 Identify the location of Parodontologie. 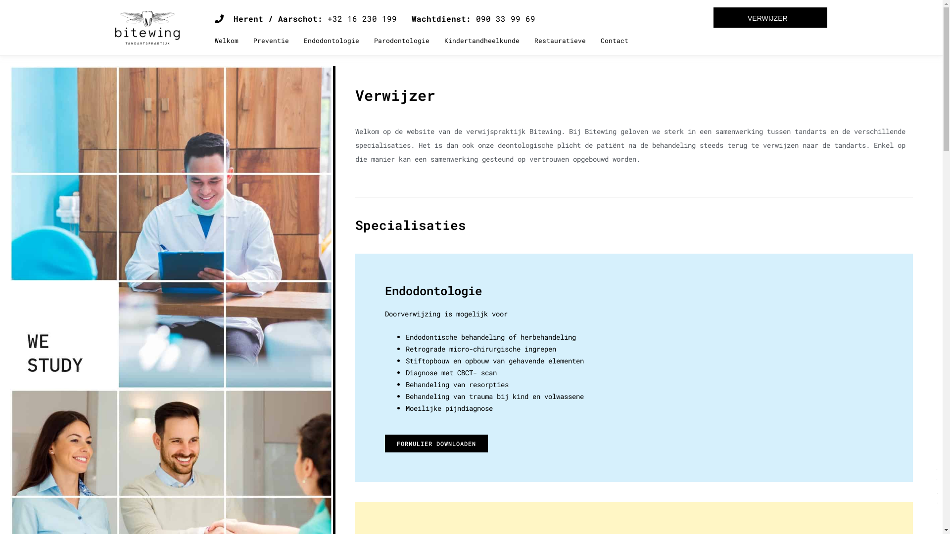
(402, 41).